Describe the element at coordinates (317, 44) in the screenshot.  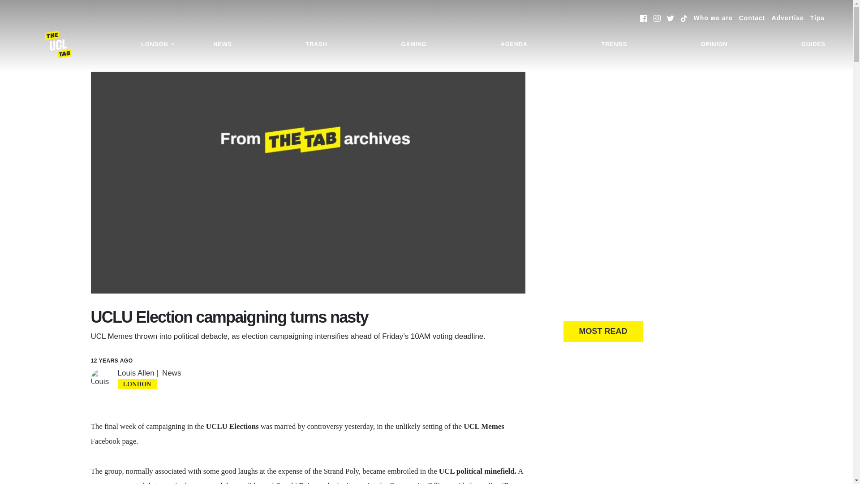
I see `TRASH` at that location.